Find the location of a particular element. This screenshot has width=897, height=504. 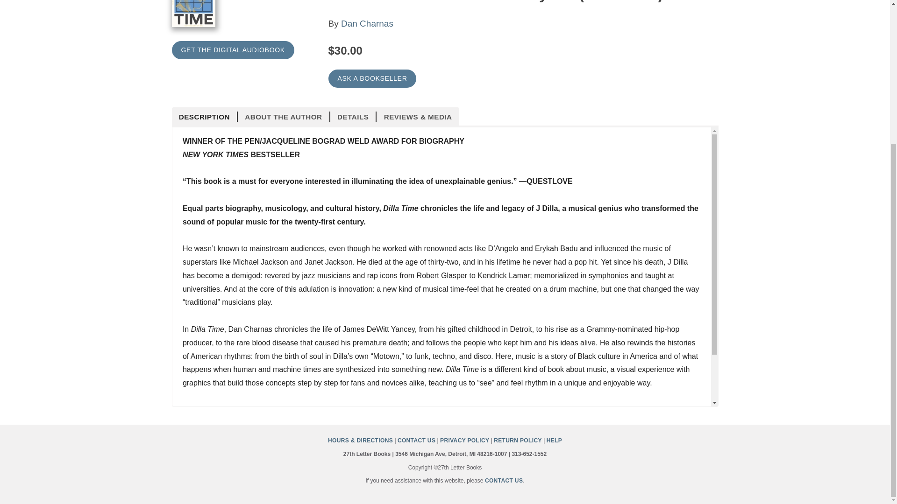

DETAILS is located at coordinates (353, 117).